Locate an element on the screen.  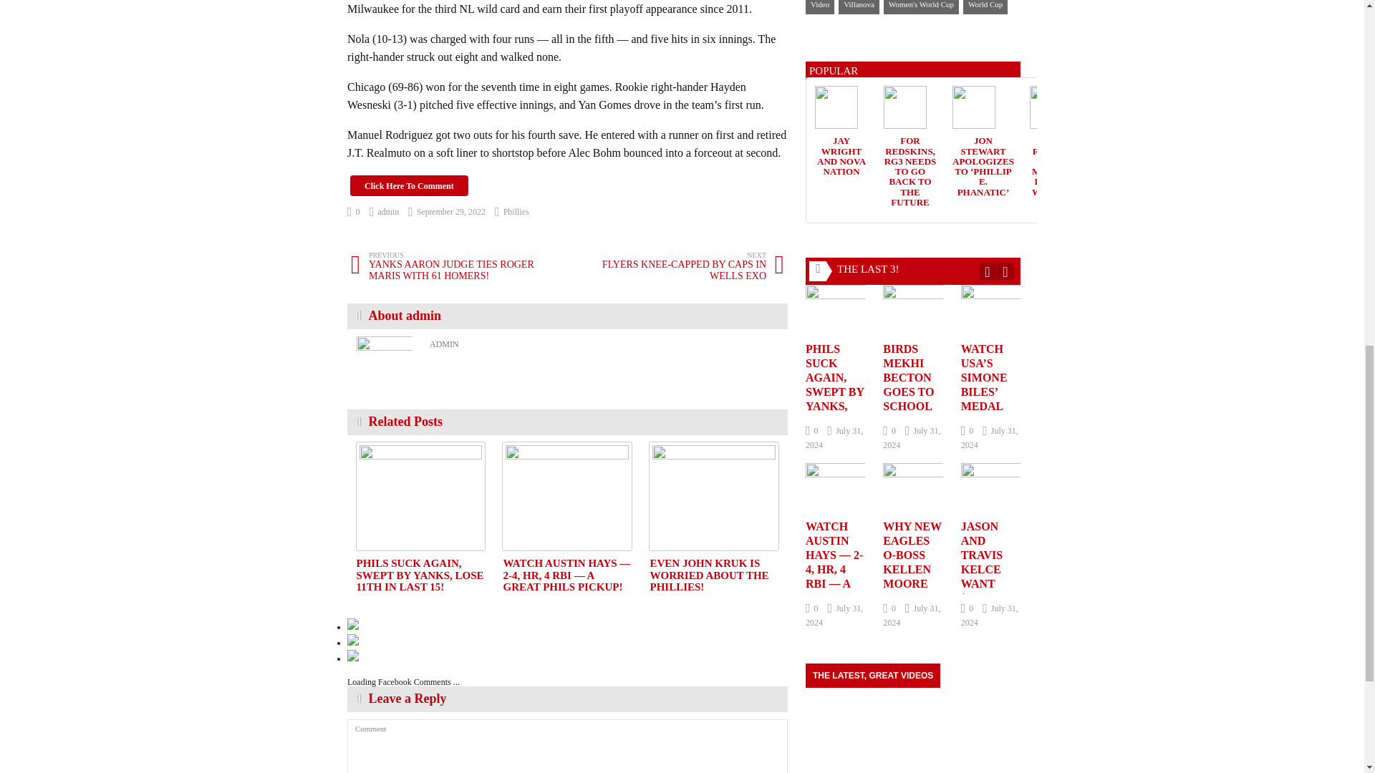
EVEN JOHN KRUK IS WORRIED ABOUT THE PHILLIES! is located at coordinates (713, 495).